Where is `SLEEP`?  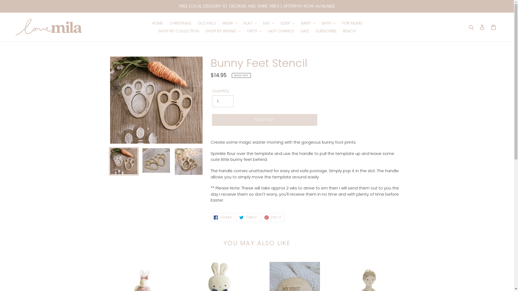 SLEEP is located at coordinates (288, 23).